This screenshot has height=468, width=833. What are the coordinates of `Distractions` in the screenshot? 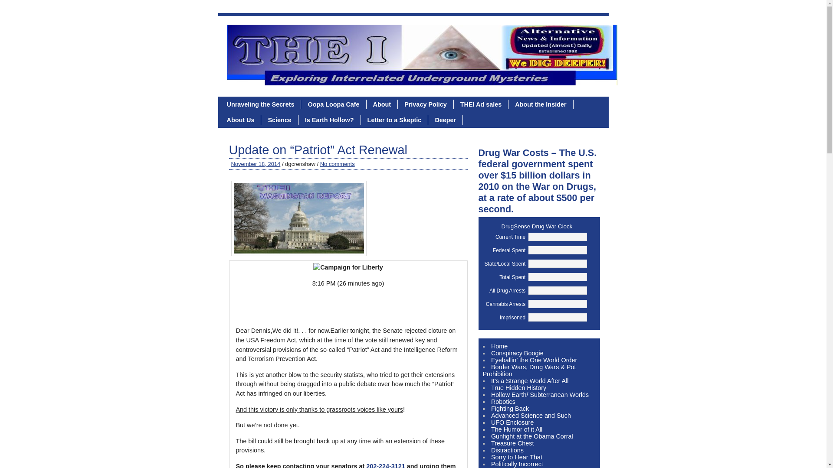 It's located at (508, 450).